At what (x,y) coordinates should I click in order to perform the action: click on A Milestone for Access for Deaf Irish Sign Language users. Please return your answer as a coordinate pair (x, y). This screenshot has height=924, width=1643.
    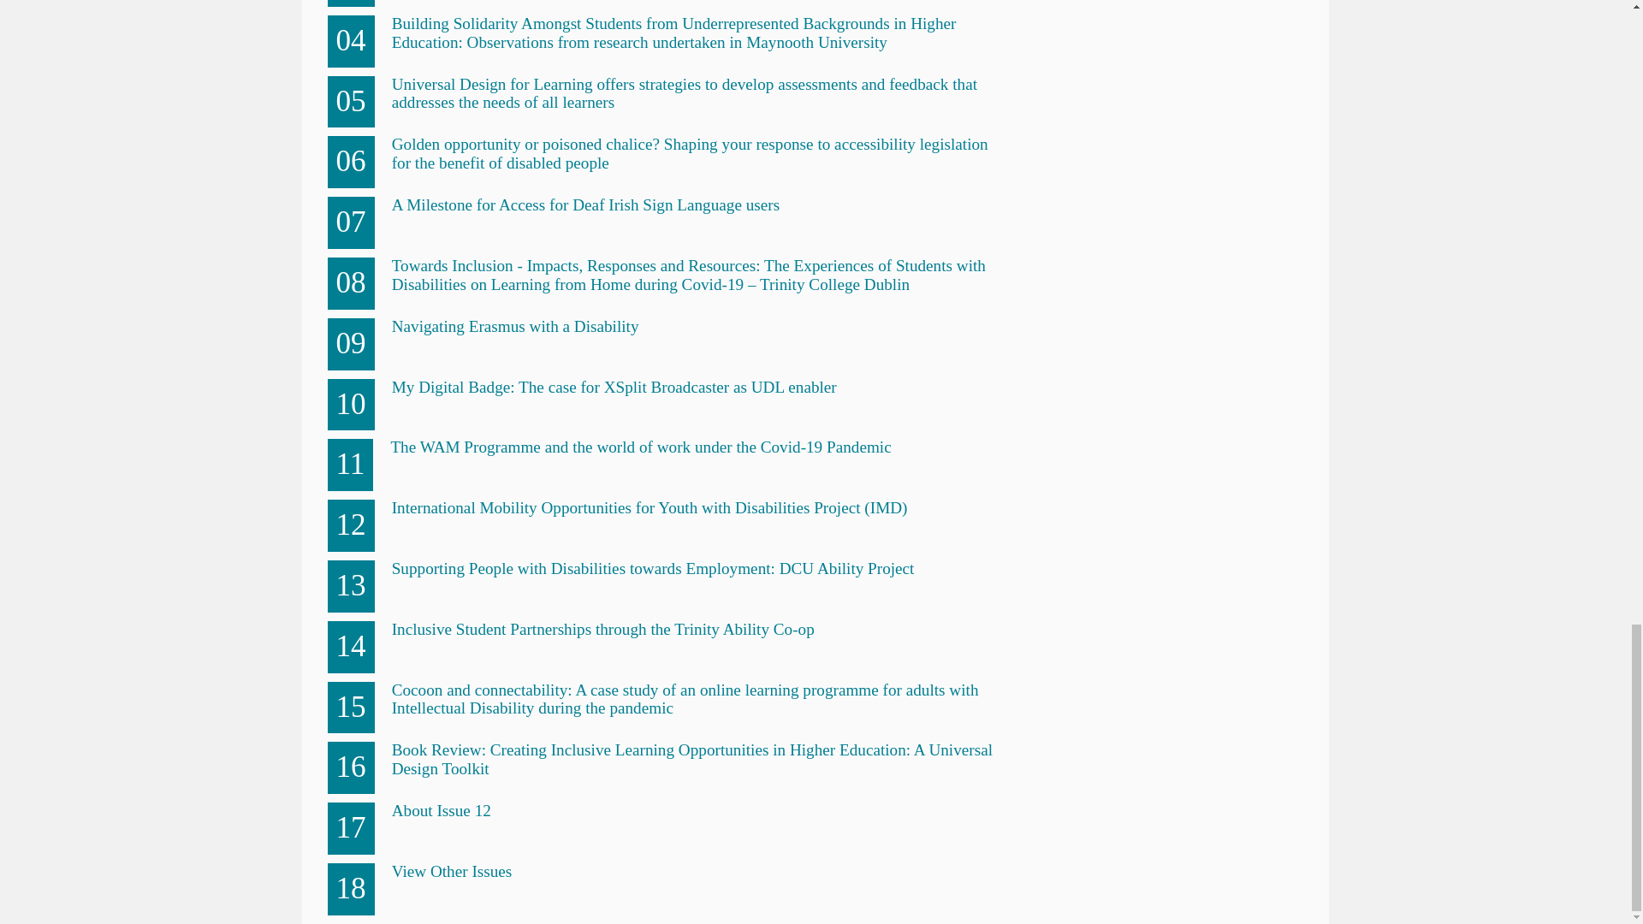
    Looking at the image, I should click on (585, 204).